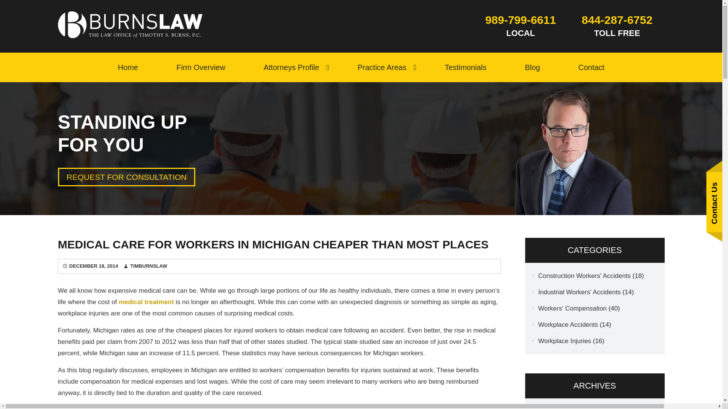 This screenshot has height=409, width=728. What do you see at coordinates (520, 20) in the screenshot?
I see `989-799-6611` at bounding box center [520, 20].